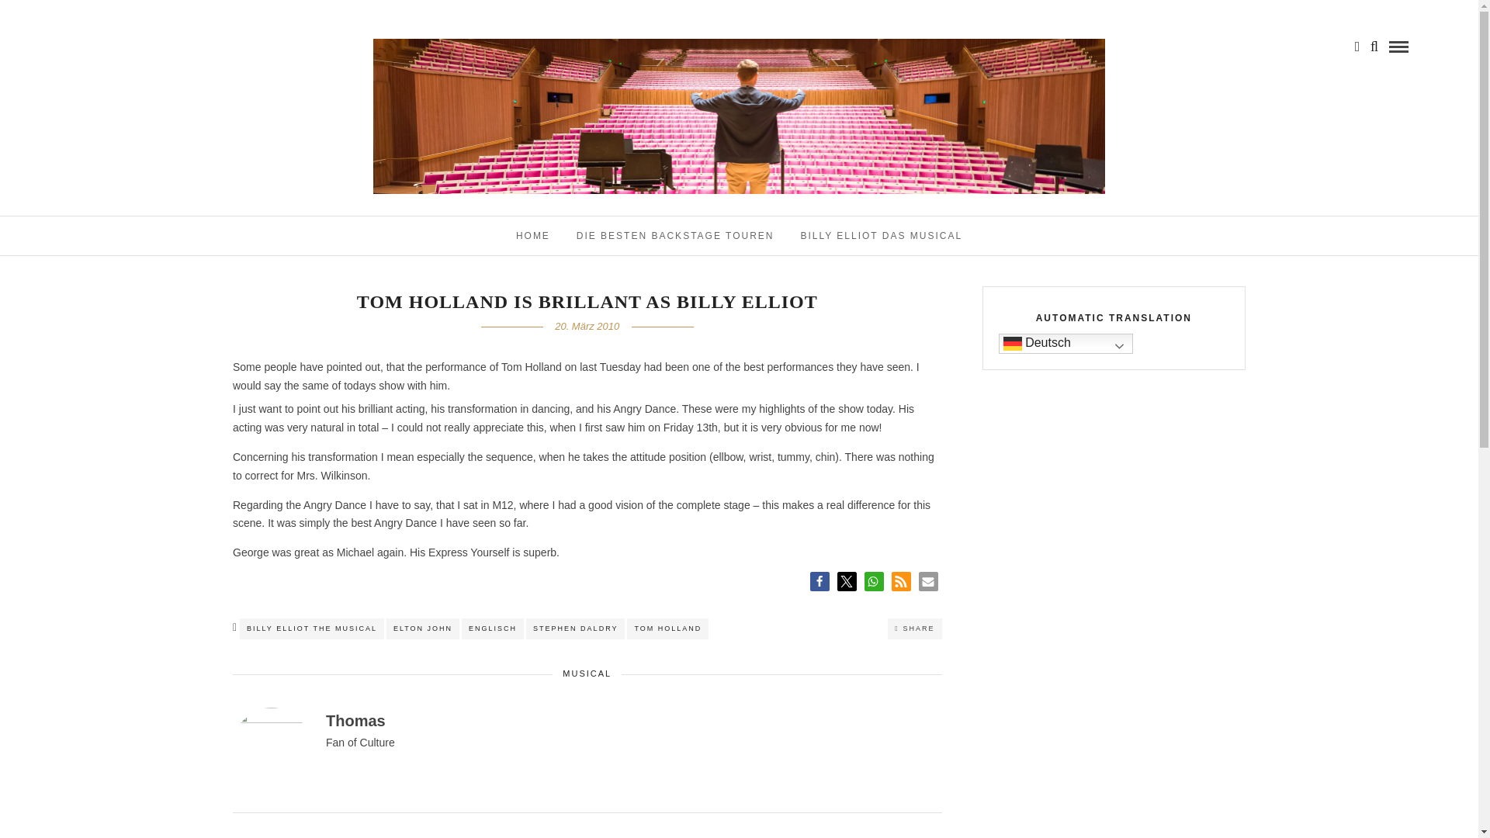 The image size is (1490, 838). I want to click on RSS-feed, so click(900, 581).